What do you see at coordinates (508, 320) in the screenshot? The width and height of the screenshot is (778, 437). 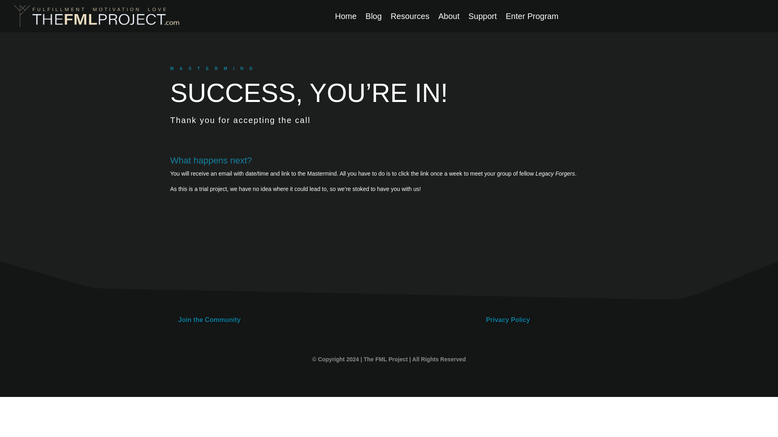 I see `Privacy Policy` at bounding box center [508, 320].